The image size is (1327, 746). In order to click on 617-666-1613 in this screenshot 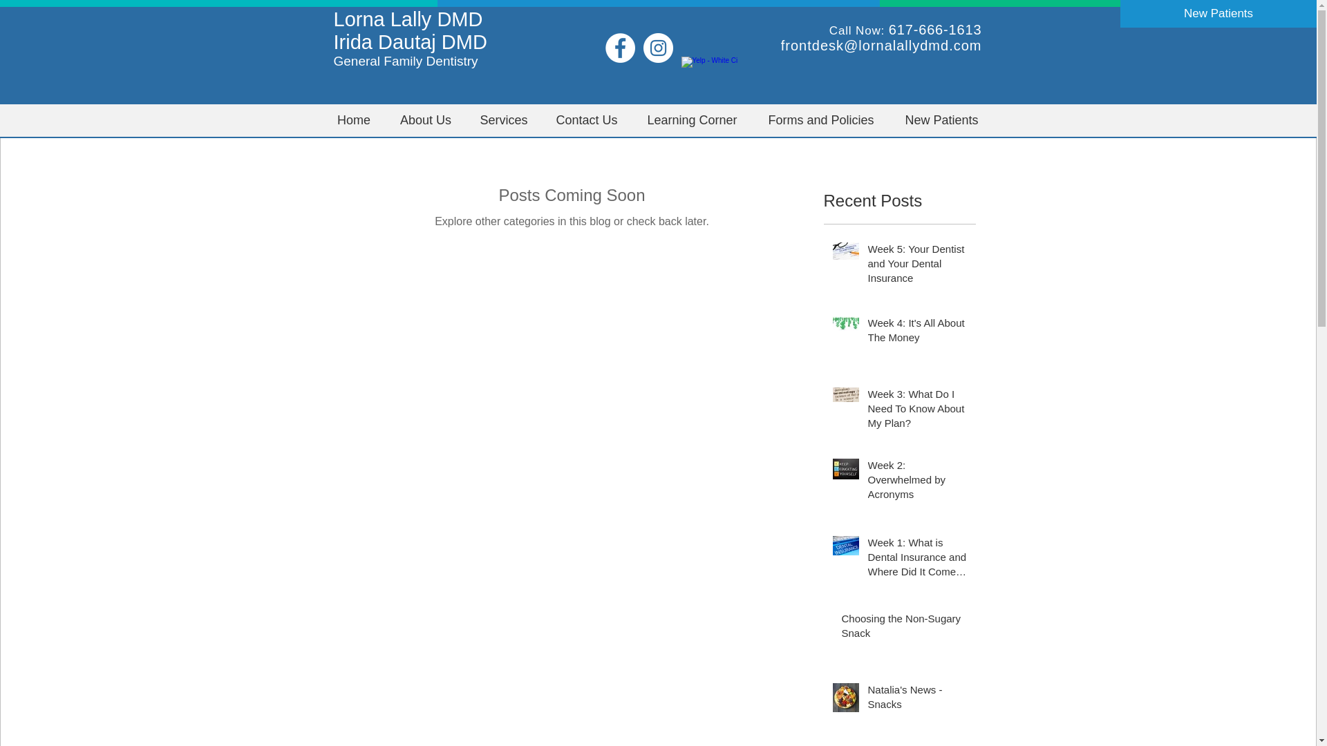, I will do `click(935, 30)`.